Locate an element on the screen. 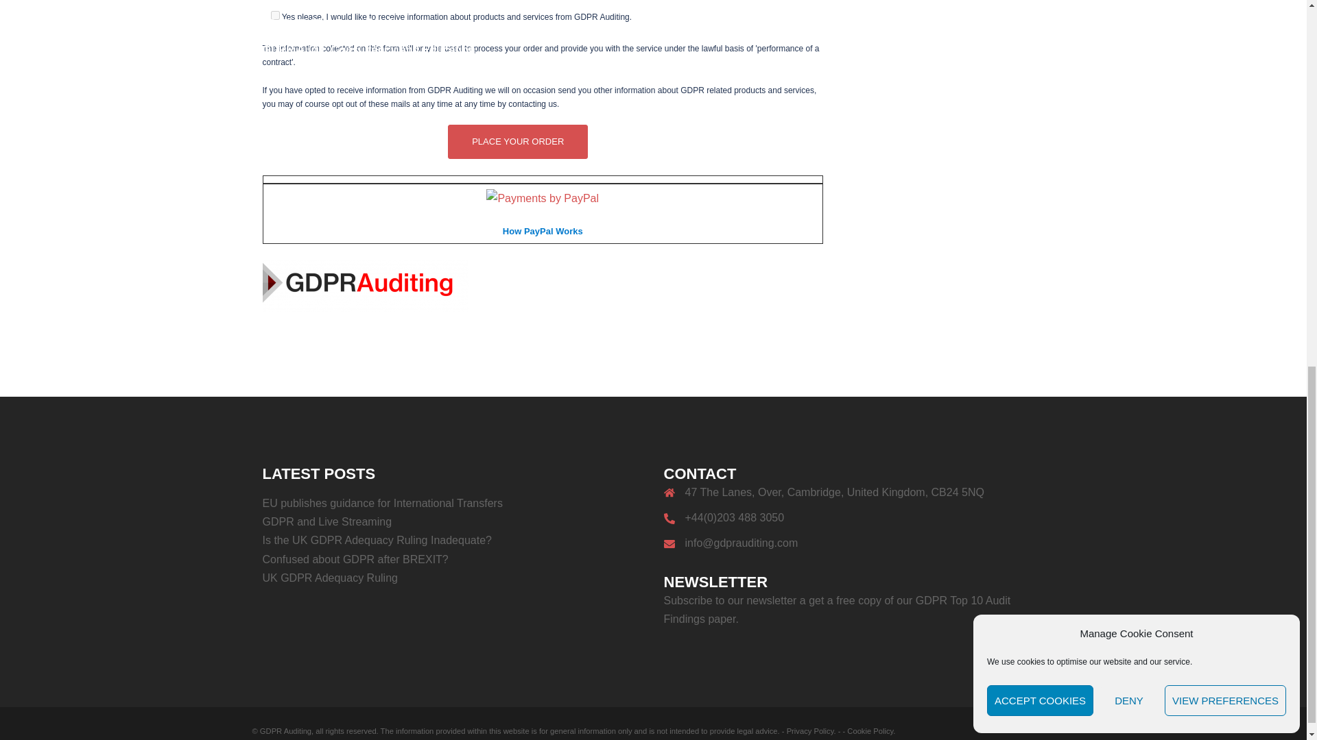 This screenshot has width=1317, height=740. Place your order is located at coordinates (517, 142).